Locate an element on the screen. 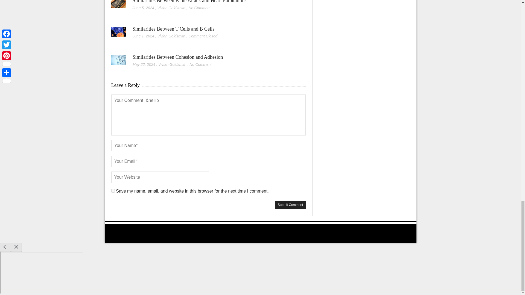 The height and width of the screenshot is (295, 525). Vivian Goldsmith is located at coordinates (171, 8).